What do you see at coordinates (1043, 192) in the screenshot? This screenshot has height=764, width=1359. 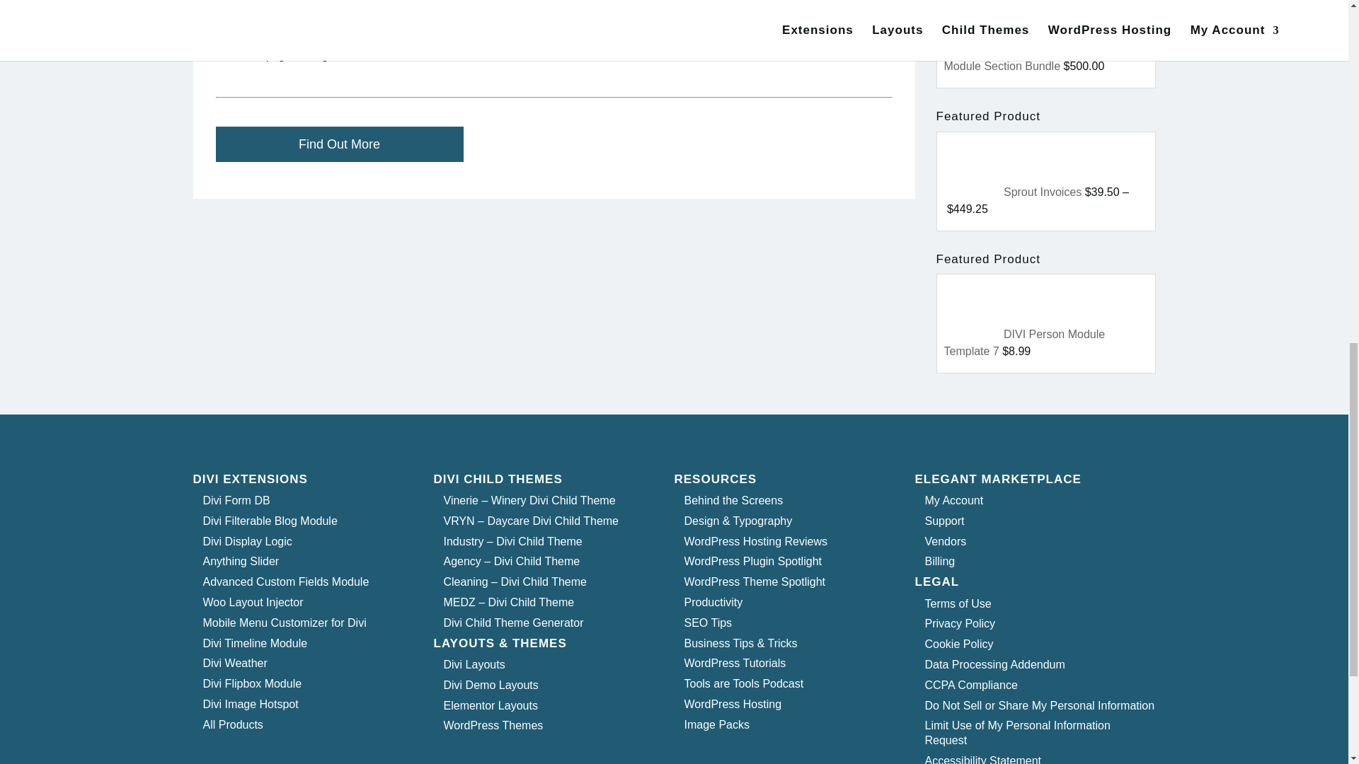 I see `Sprout Invoices` at bounding box center [1043, 192].